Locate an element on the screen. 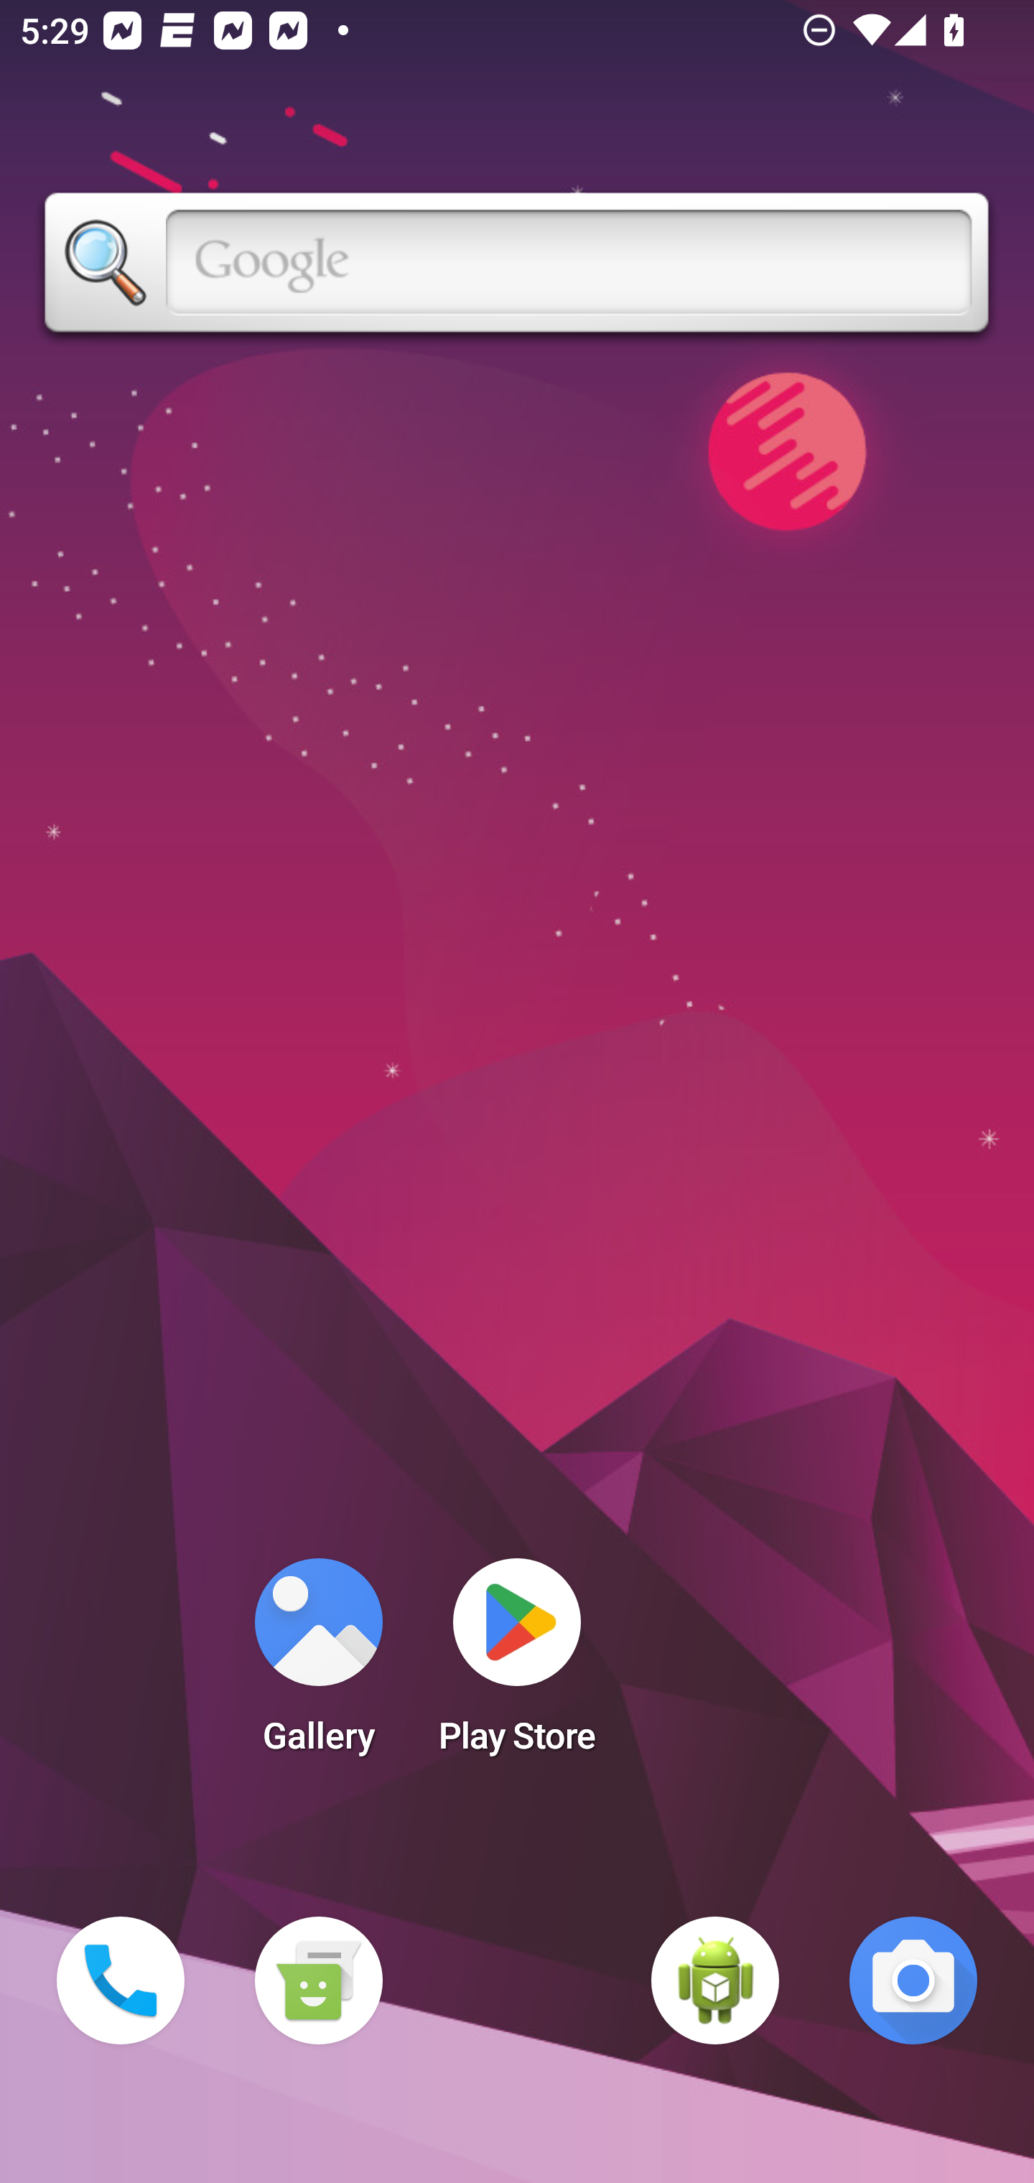 This screenshot has height=2183, width=1034. Messaging is located at coordinates (318, 1980).